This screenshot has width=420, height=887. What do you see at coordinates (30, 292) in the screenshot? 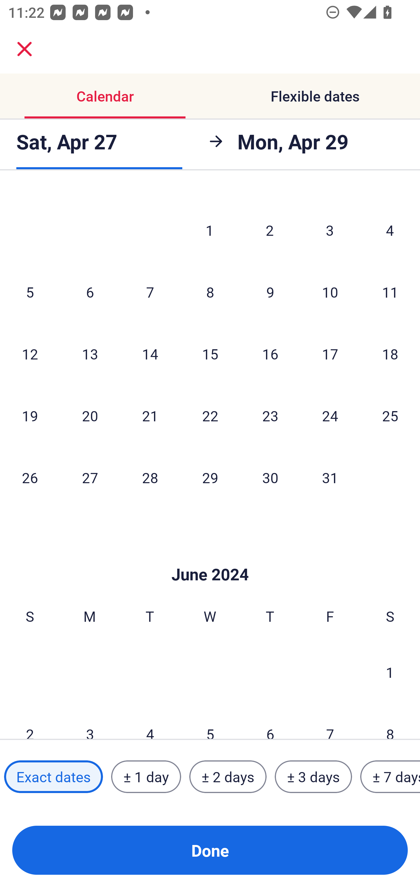
I see `5 Sunday, May 5, 2024` at bounding box center [30, 292].